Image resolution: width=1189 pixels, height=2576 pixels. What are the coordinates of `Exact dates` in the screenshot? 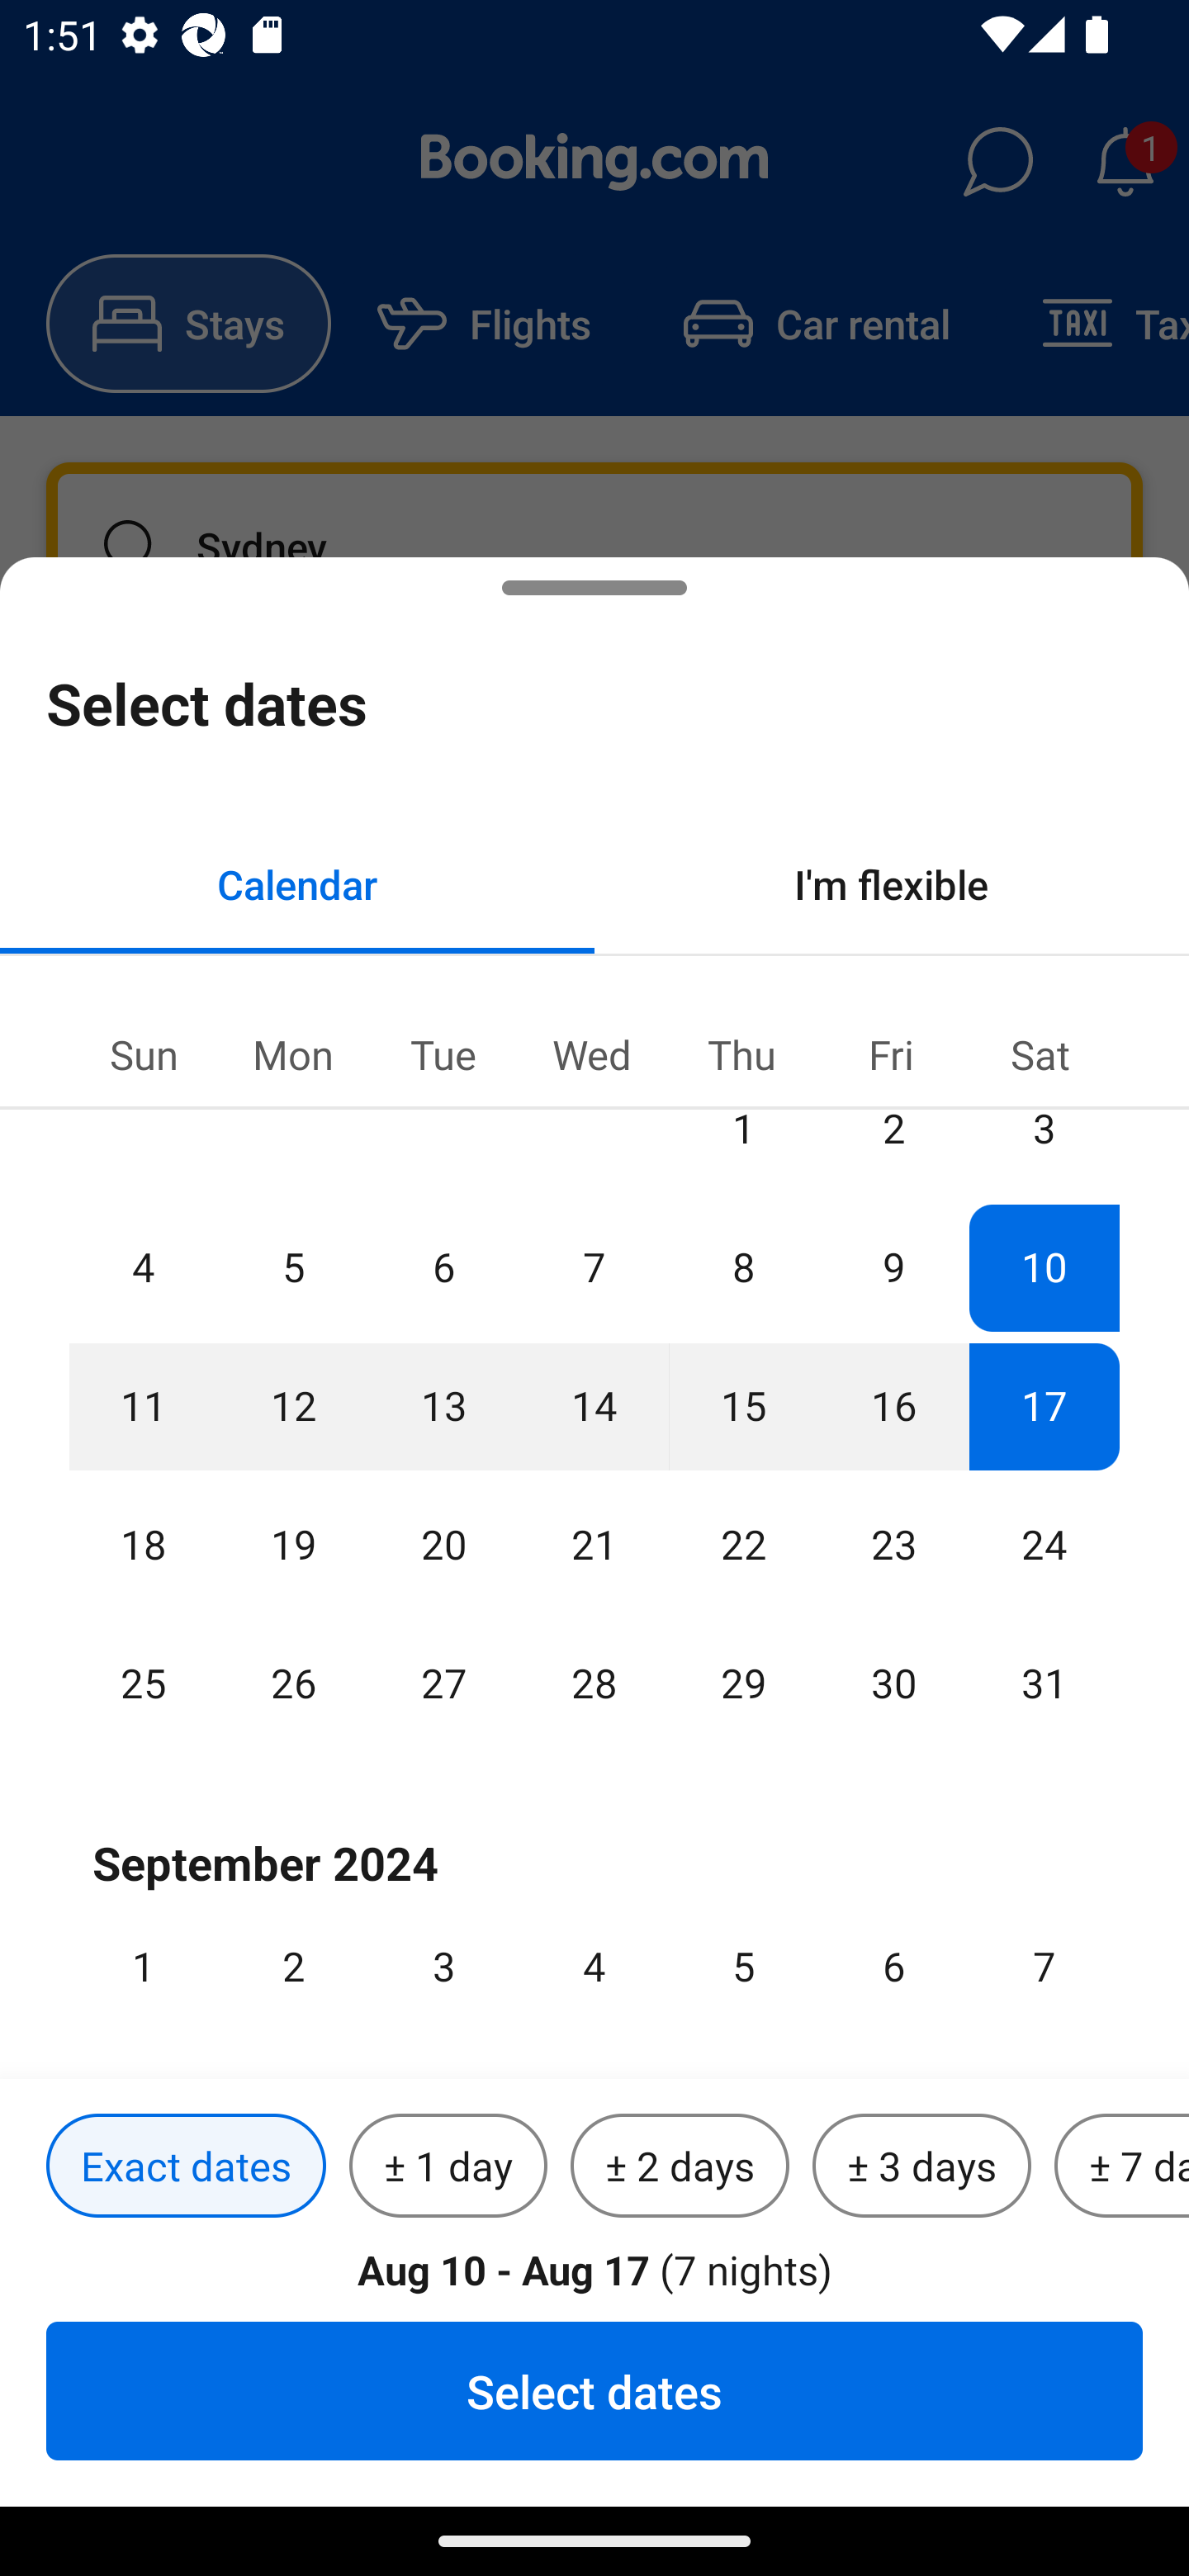 It's located at (186, 2166).